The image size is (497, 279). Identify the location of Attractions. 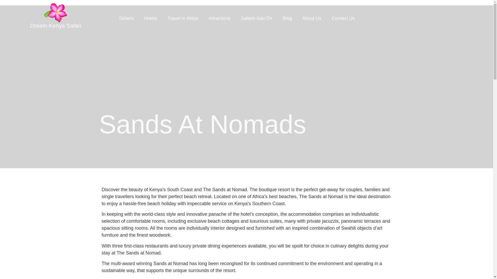
(220, 18).